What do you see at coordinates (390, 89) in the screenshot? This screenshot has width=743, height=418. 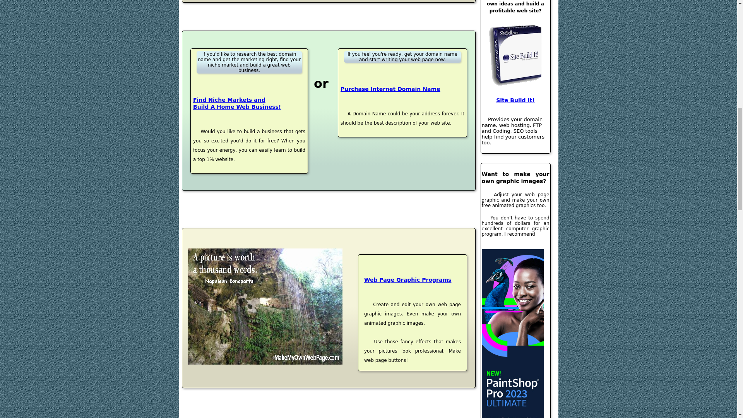 I see `Purchase Internet Domain Name` at bounding box center [390, 89].